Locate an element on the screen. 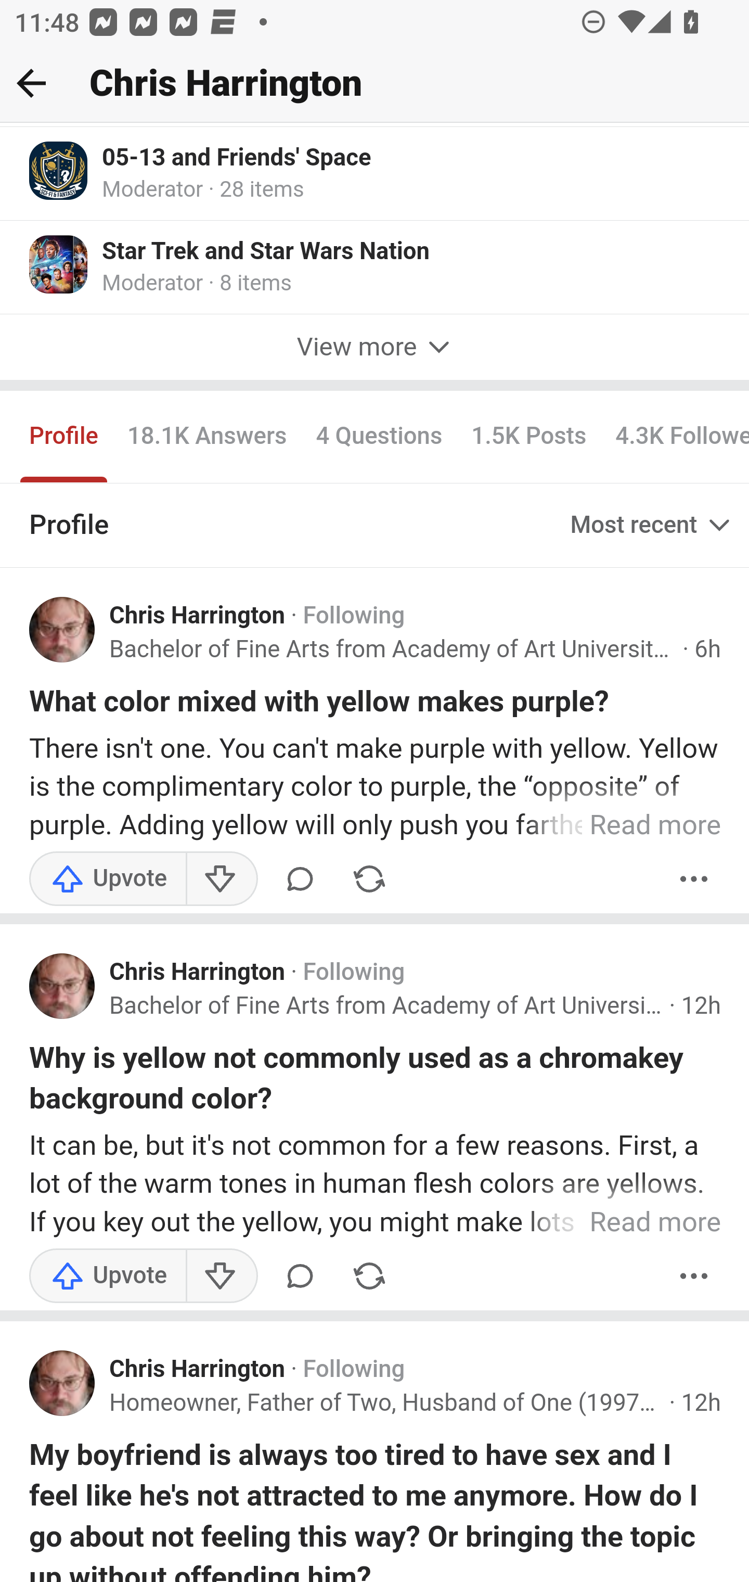 The image size is (749, 1582). Chris Harrington is located at coordinates (197, 974).